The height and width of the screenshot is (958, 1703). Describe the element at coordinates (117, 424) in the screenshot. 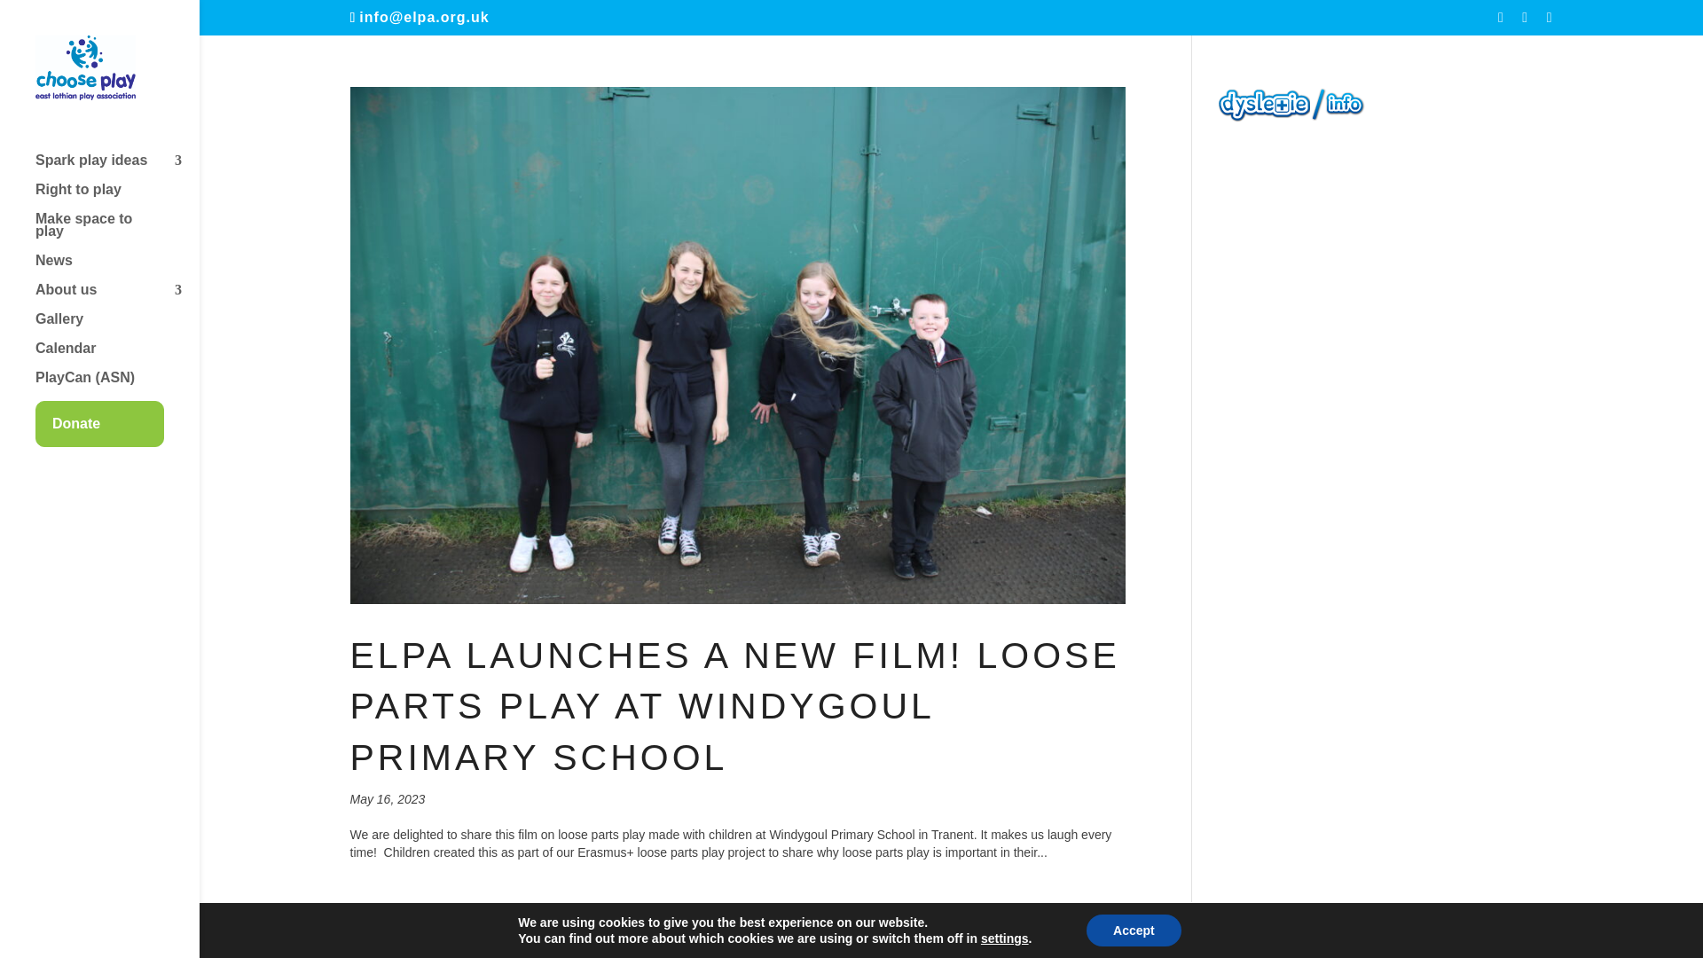

I see `Donate` at that location.